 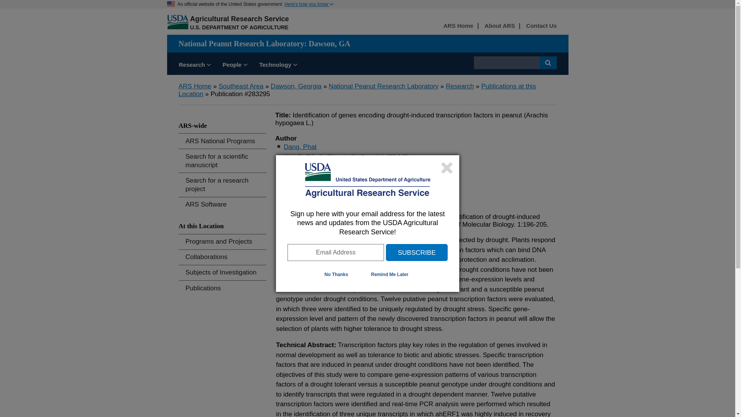 What do you see at coordinates (239, 19) in the screenshot?
I see `Agricultural Research Service` at bounding box center [239, 19].